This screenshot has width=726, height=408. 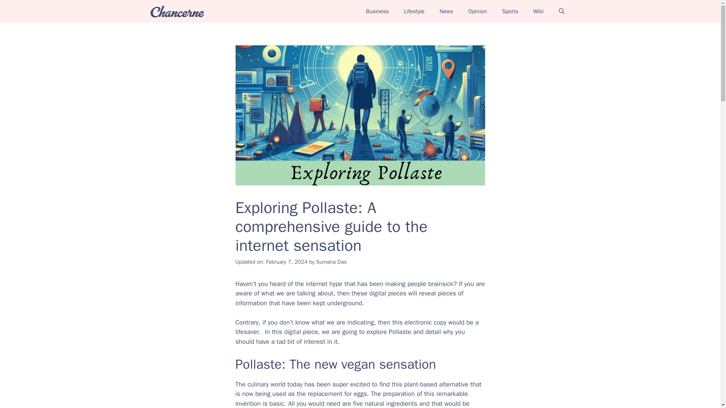 I want to click on Wiki, so click(x=538, y=11).